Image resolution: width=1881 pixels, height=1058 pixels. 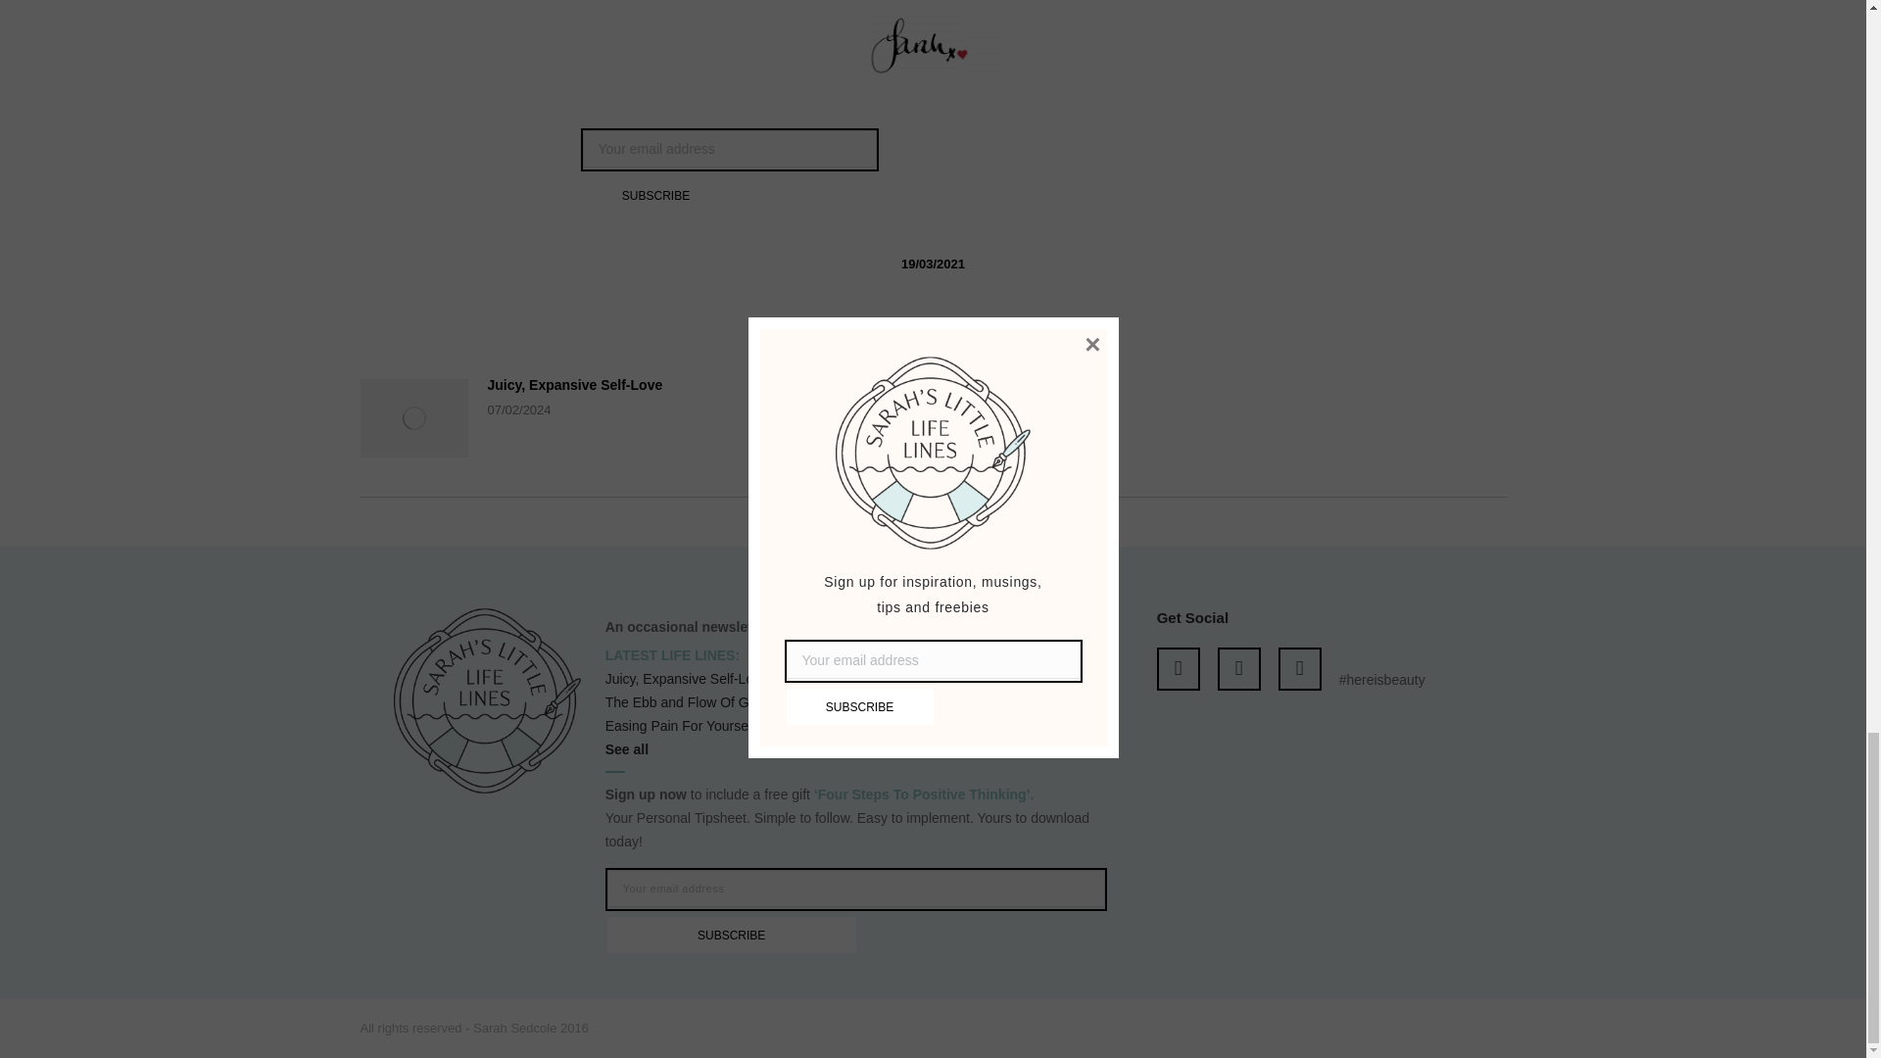 What do you see at coordinates (933, 264) in the screenshot?
I see `7:31 pm` at bounding box center [933, 264].